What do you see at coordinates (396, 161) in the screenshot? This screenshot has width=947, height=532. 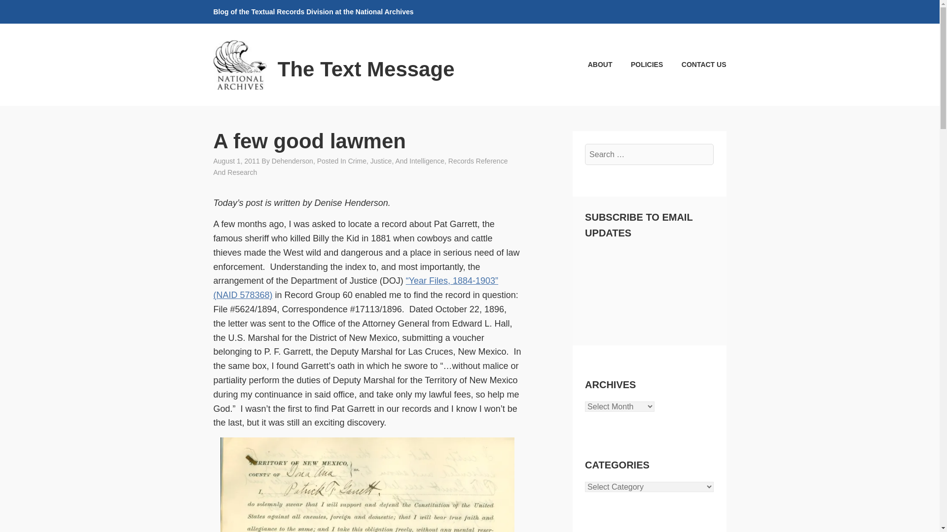 I see `Crime, Justice, And Intelligence` at bounding box center [396, 161].